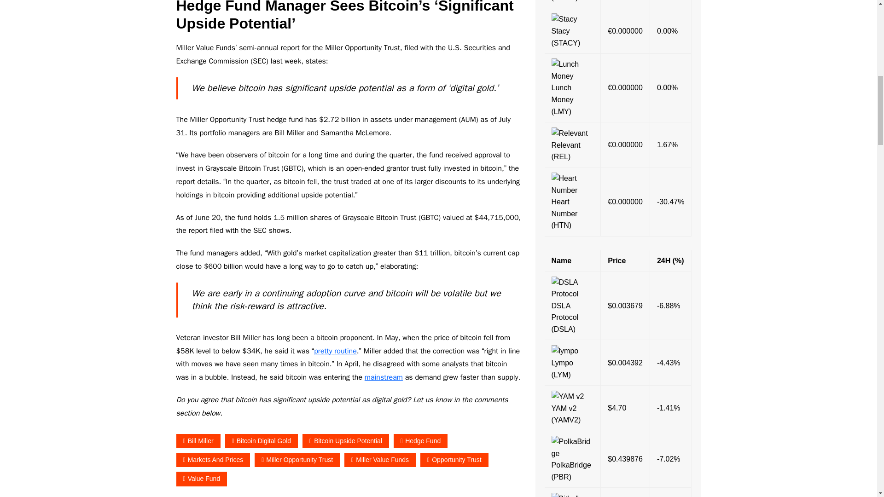 This screenshot has height=497, width=884. I want to click on Miller Value Funds, so click(380, 460).